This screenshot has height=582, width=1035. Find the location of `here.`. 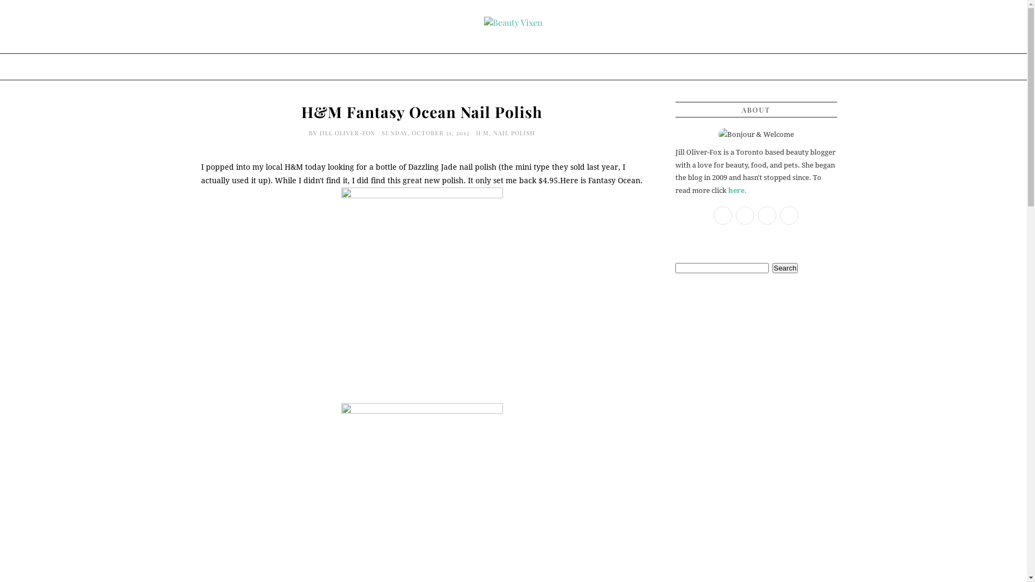

here. is located at coordinates (737, 191).